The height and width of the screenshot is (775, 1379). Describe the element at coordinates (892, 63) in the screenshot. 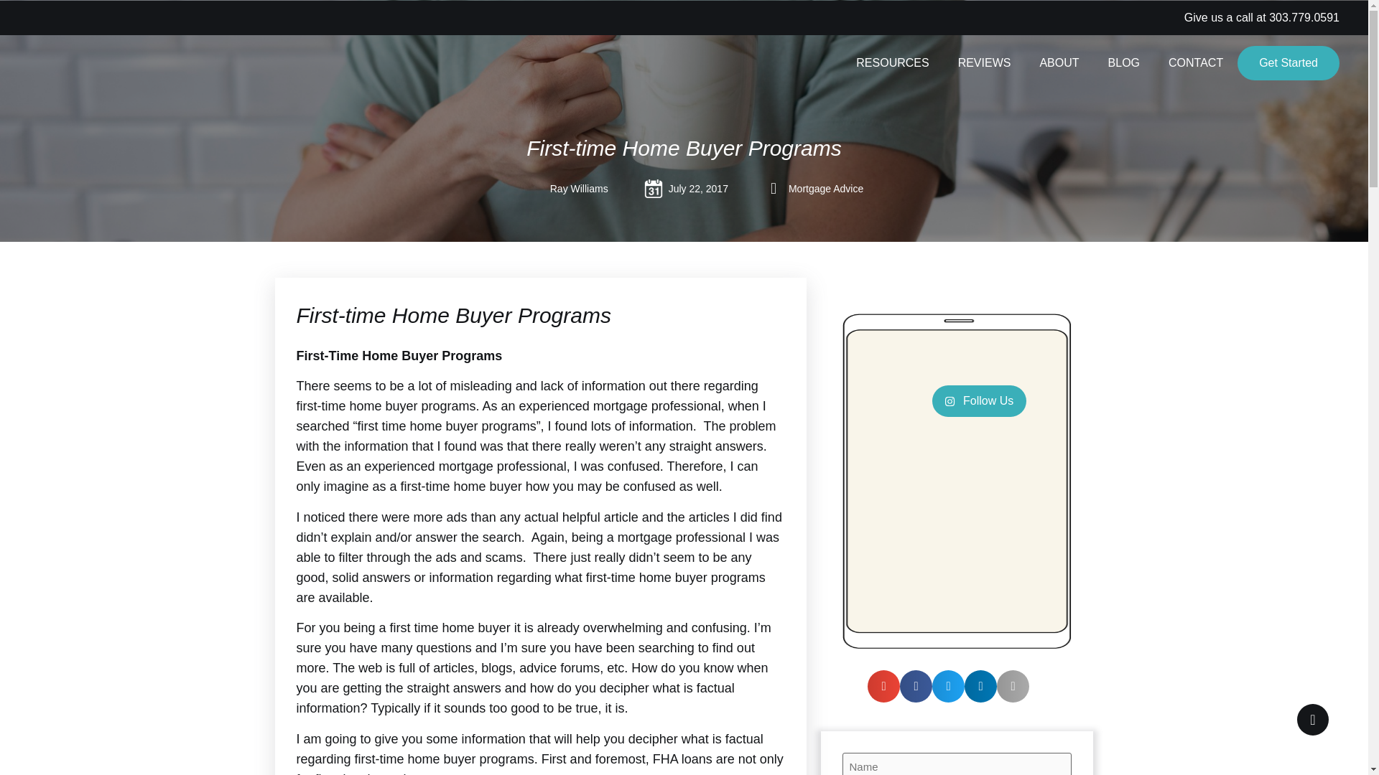

I see `RESOURCES` at that location.